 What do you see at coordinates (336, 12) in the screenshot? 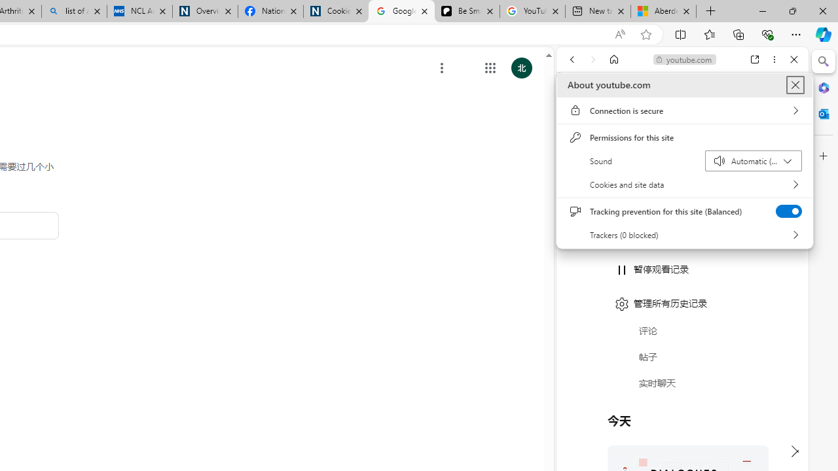
I see `Cookies` at bounding box center [336, 12].